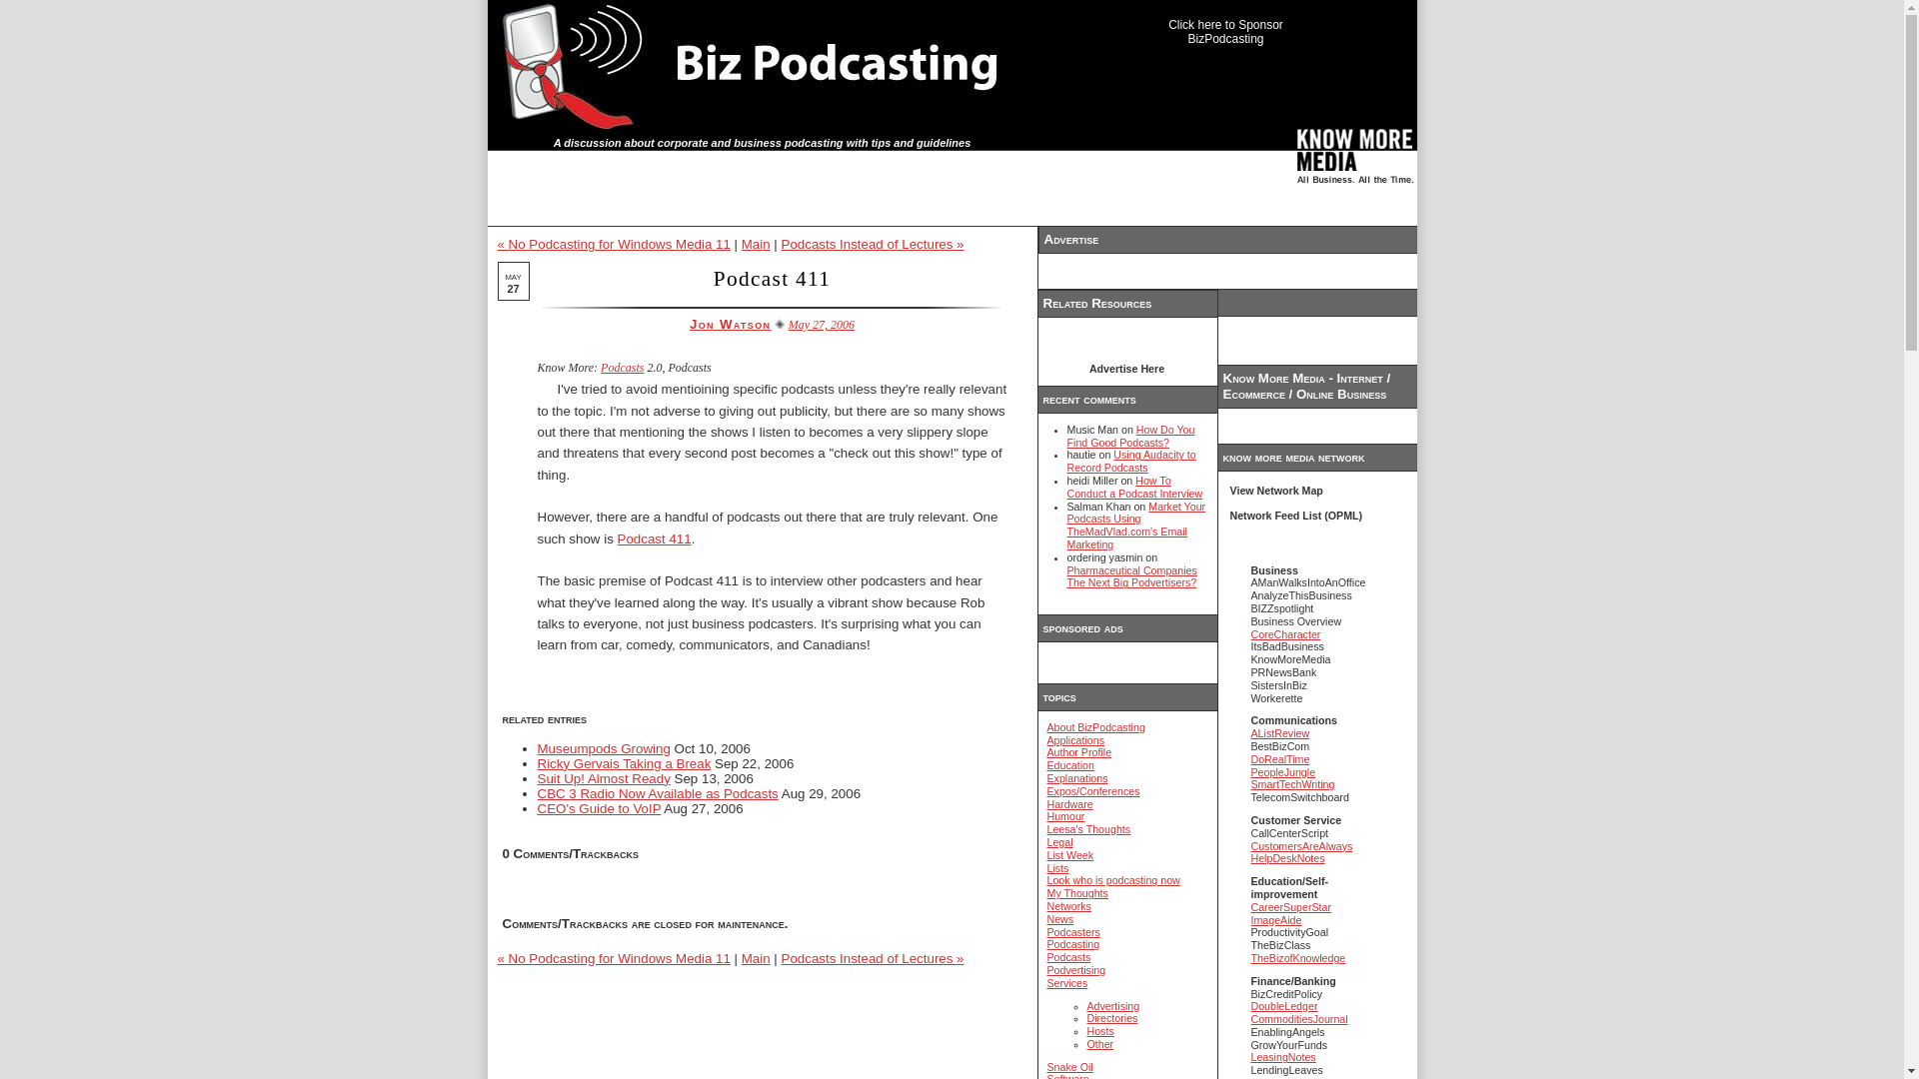  Describe the element at coordinates (1079, 752) in the screenshot. I see `Author Profile` at that location.